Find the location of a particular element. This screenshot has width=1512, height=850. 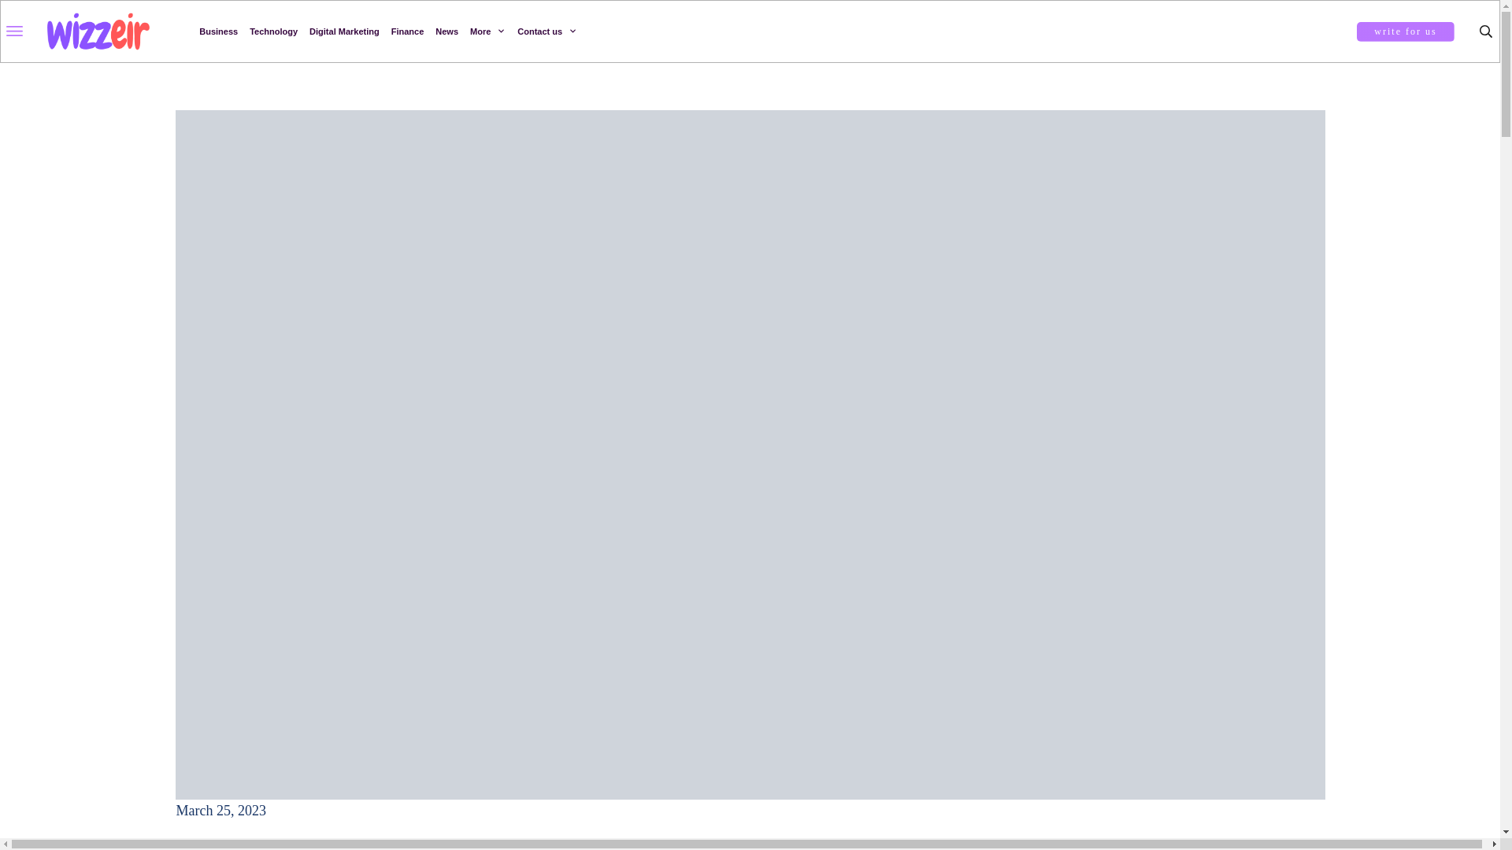

Digital Marketing is located at coordinates (344, 31).